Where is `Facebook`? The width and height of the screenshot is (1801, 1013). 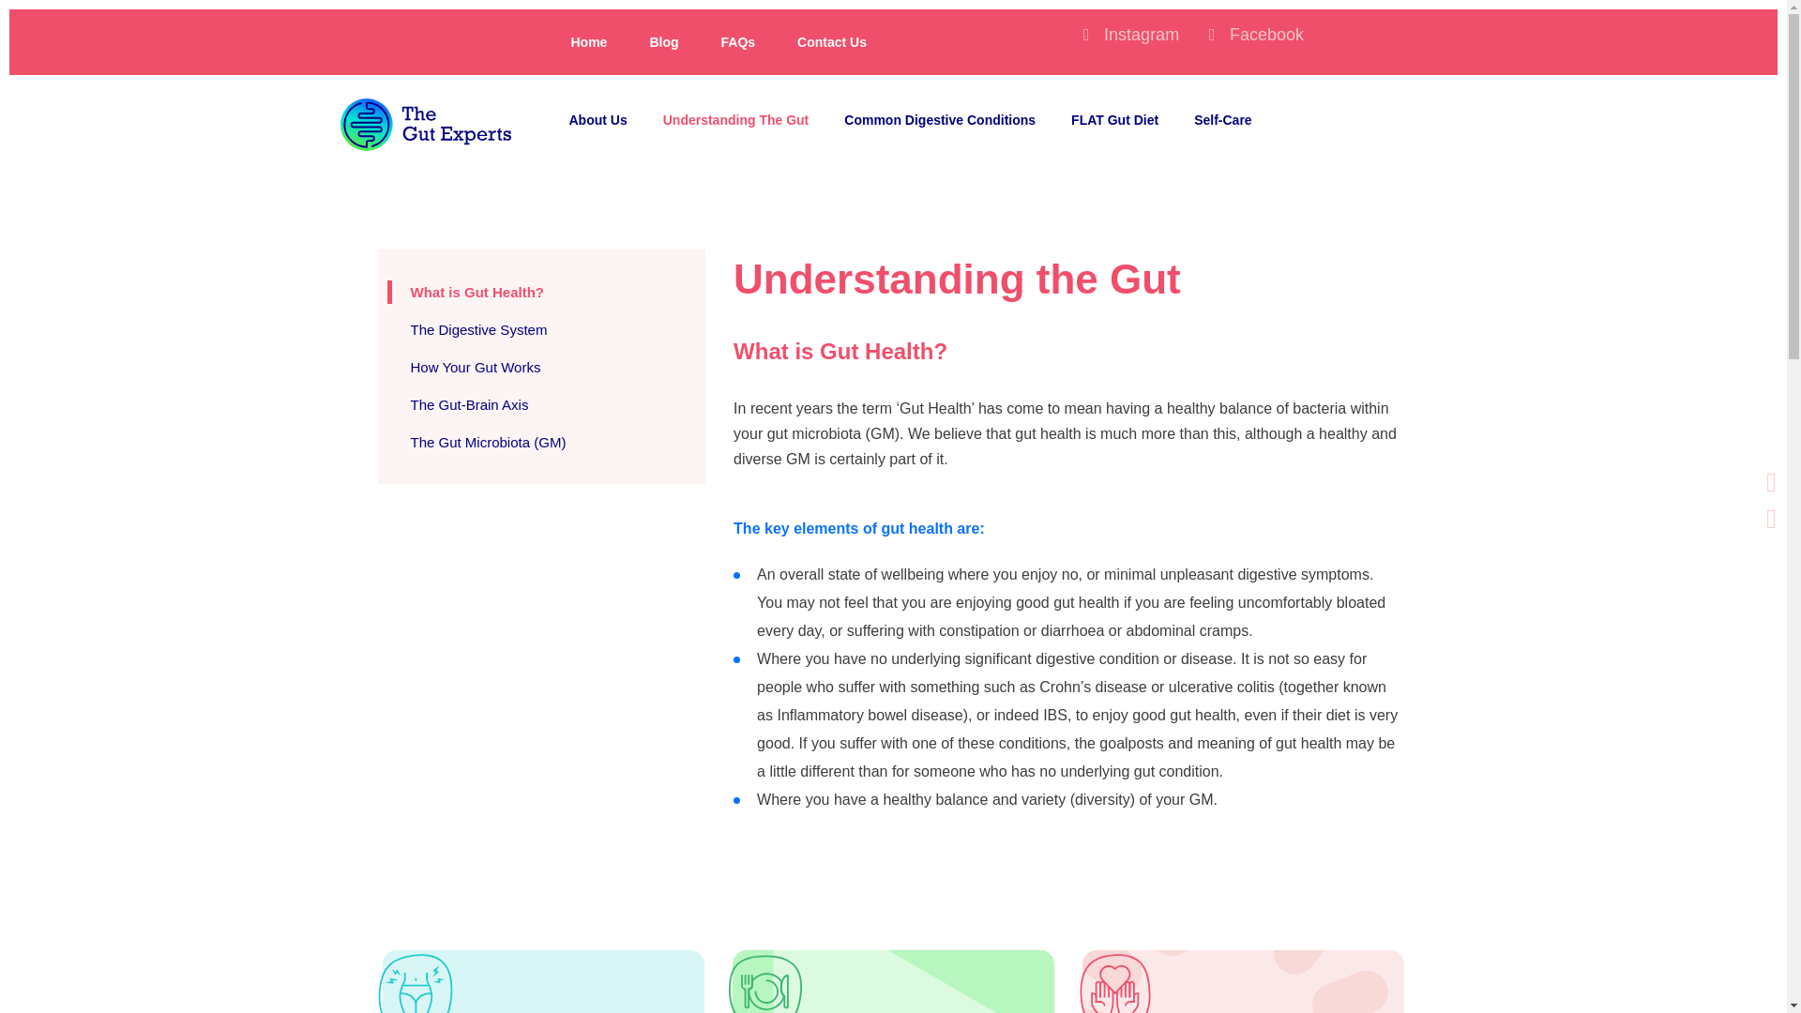
Facebook is located at coordinates (1261, 35).